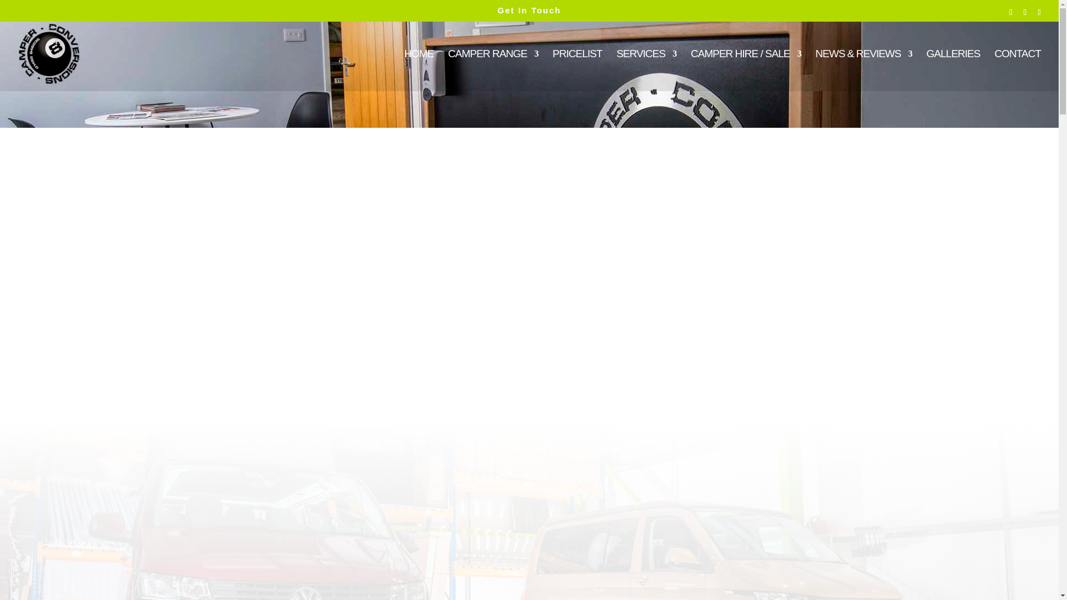 The width and height of the screenshot is (1067, 600). What do you see at coordinates (529, 10) in the screenshot?
I see `Get In Touch` at bounding box center [529, 10].